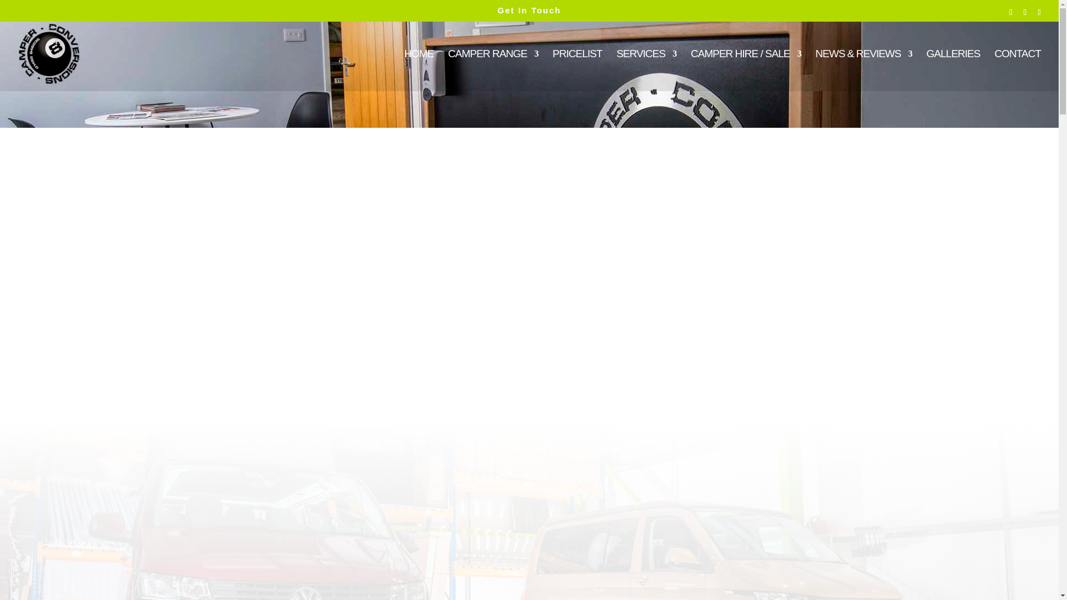 The width and height of the screenshot is (1067, 600). What do you see at coordinates (529, 10) in the screenshot?
I see `Get In Touch` at bounding box center [529, 10].